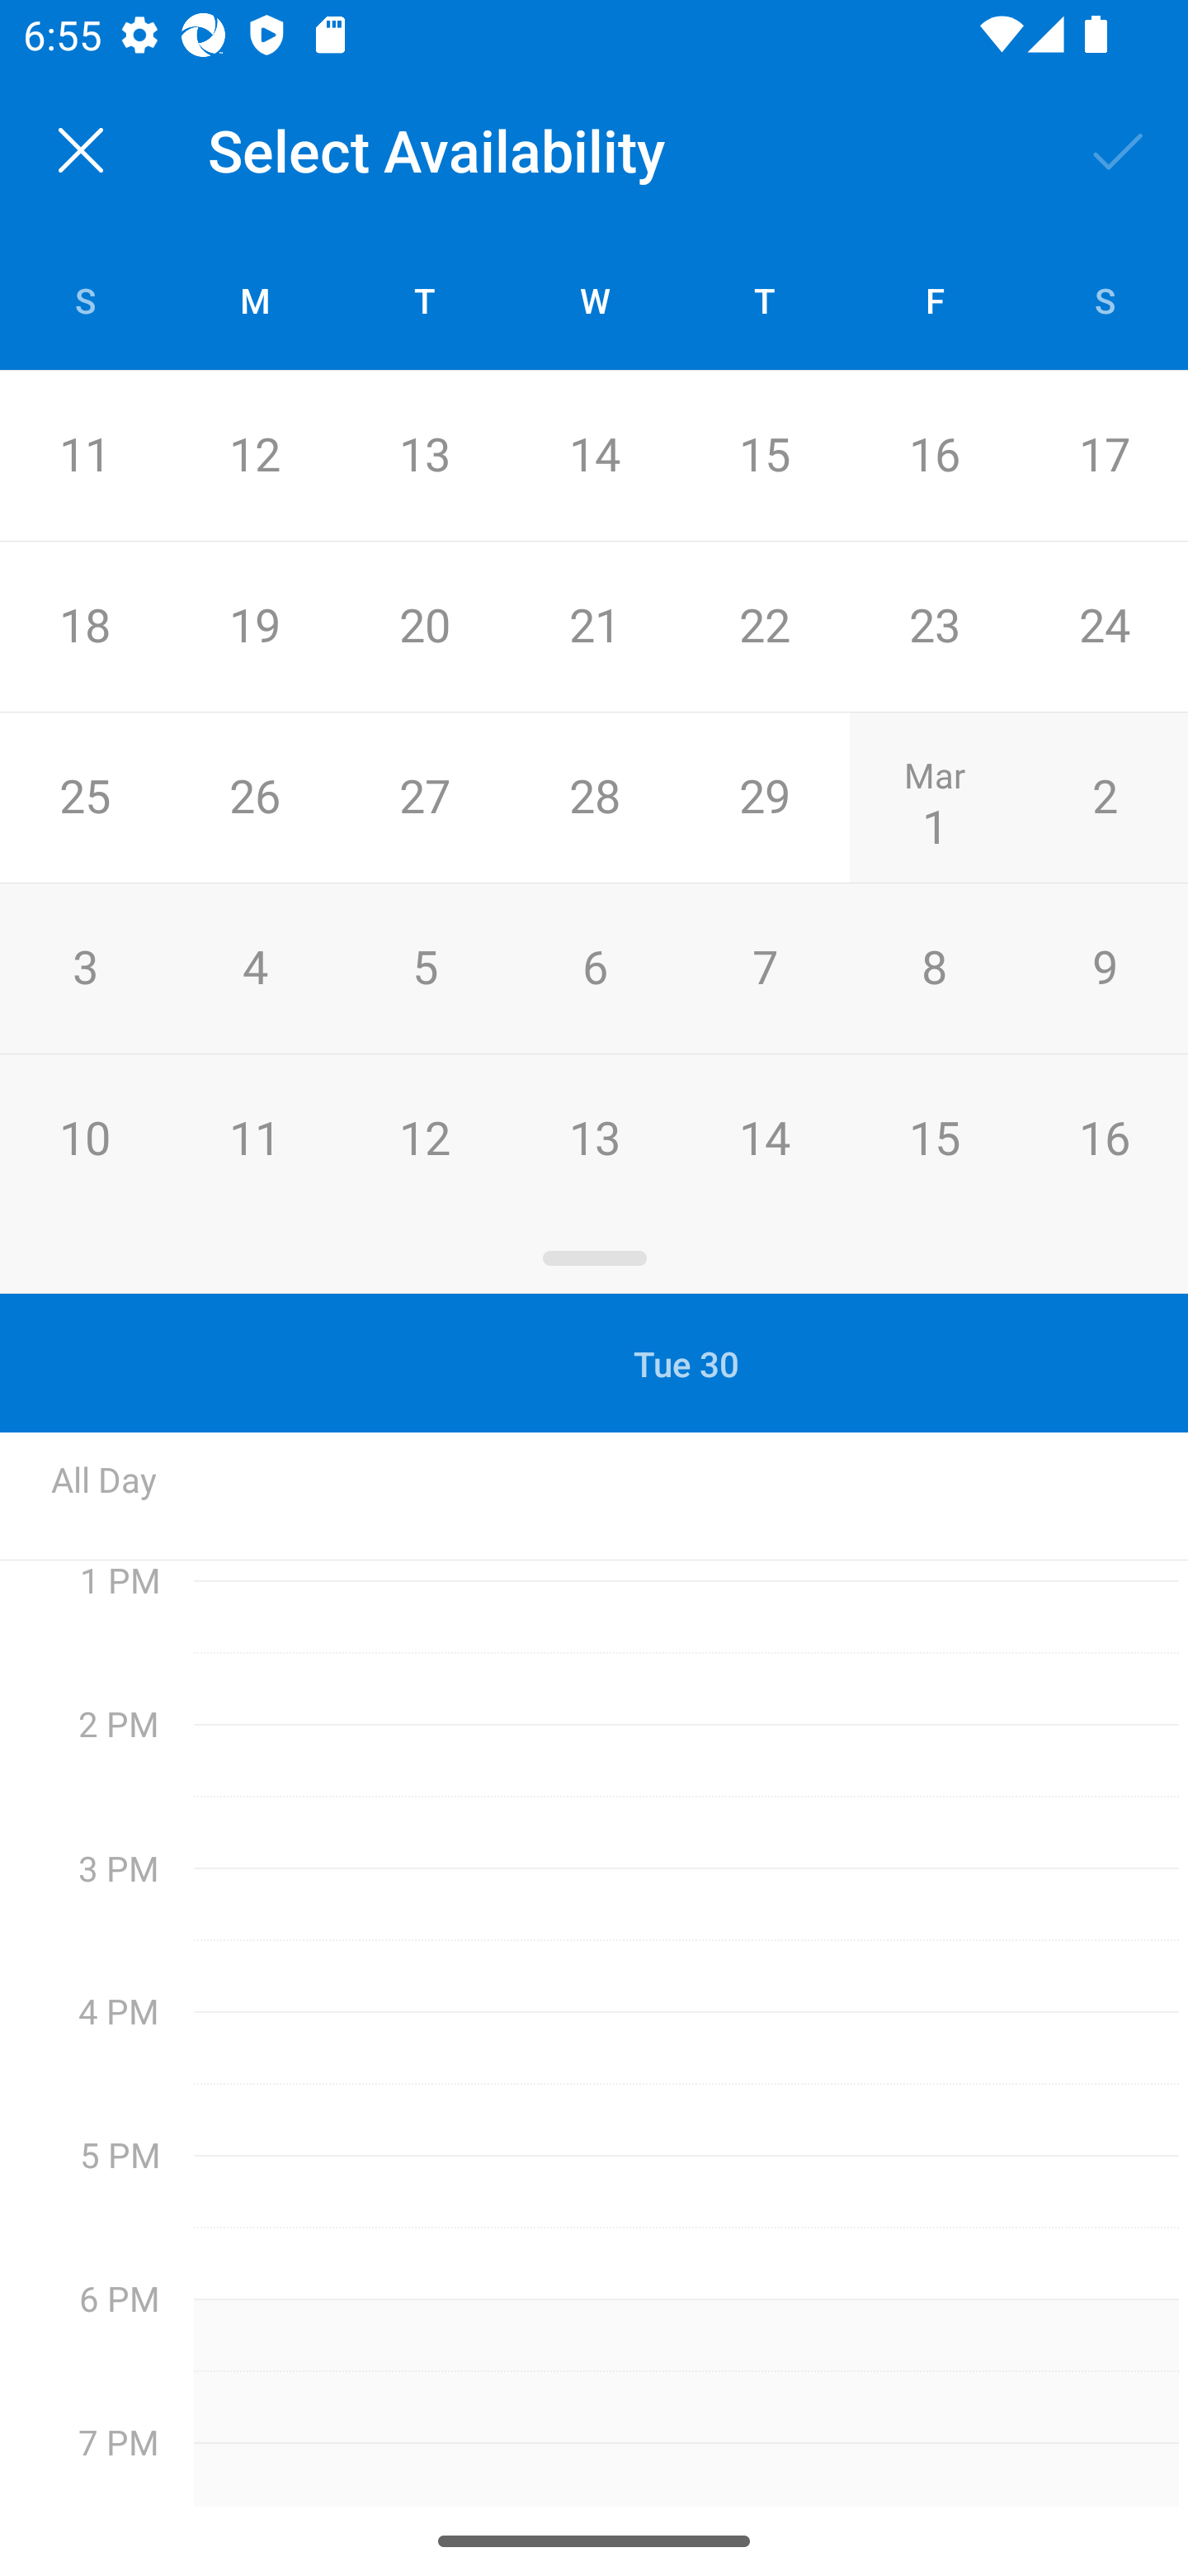 This screenshot has height=2576, width=1188. Describe the element at coordinates (424, 1139) in the screenshot. I see `12 Tuesday, March 12` at that location.